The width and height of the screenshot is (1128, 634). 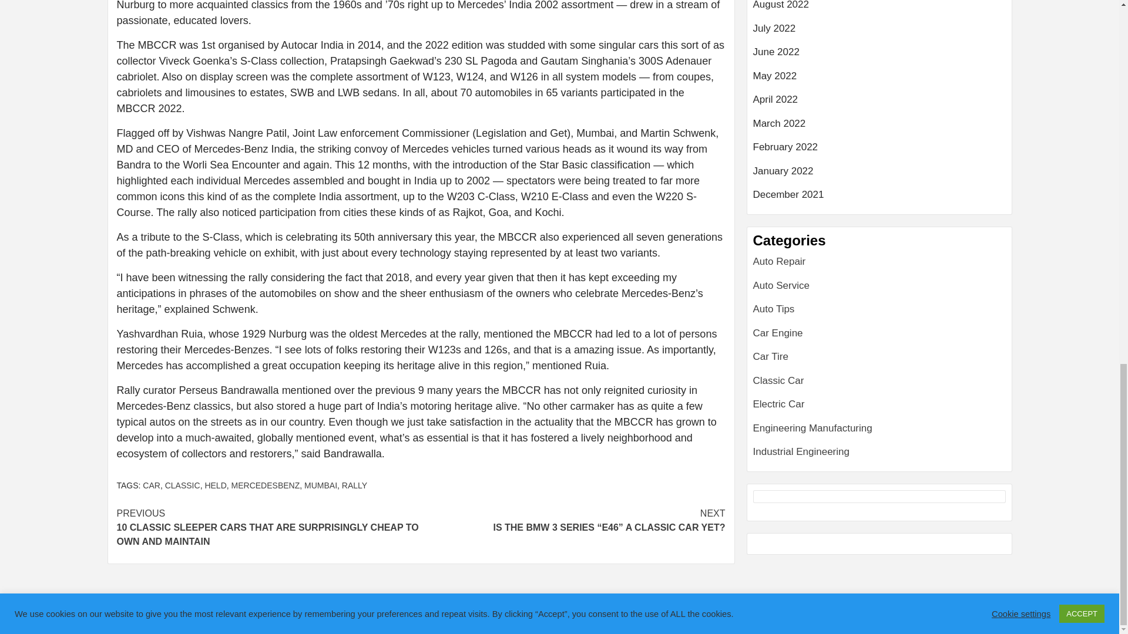 I want to click on HELD, so click(x=215, y=485).